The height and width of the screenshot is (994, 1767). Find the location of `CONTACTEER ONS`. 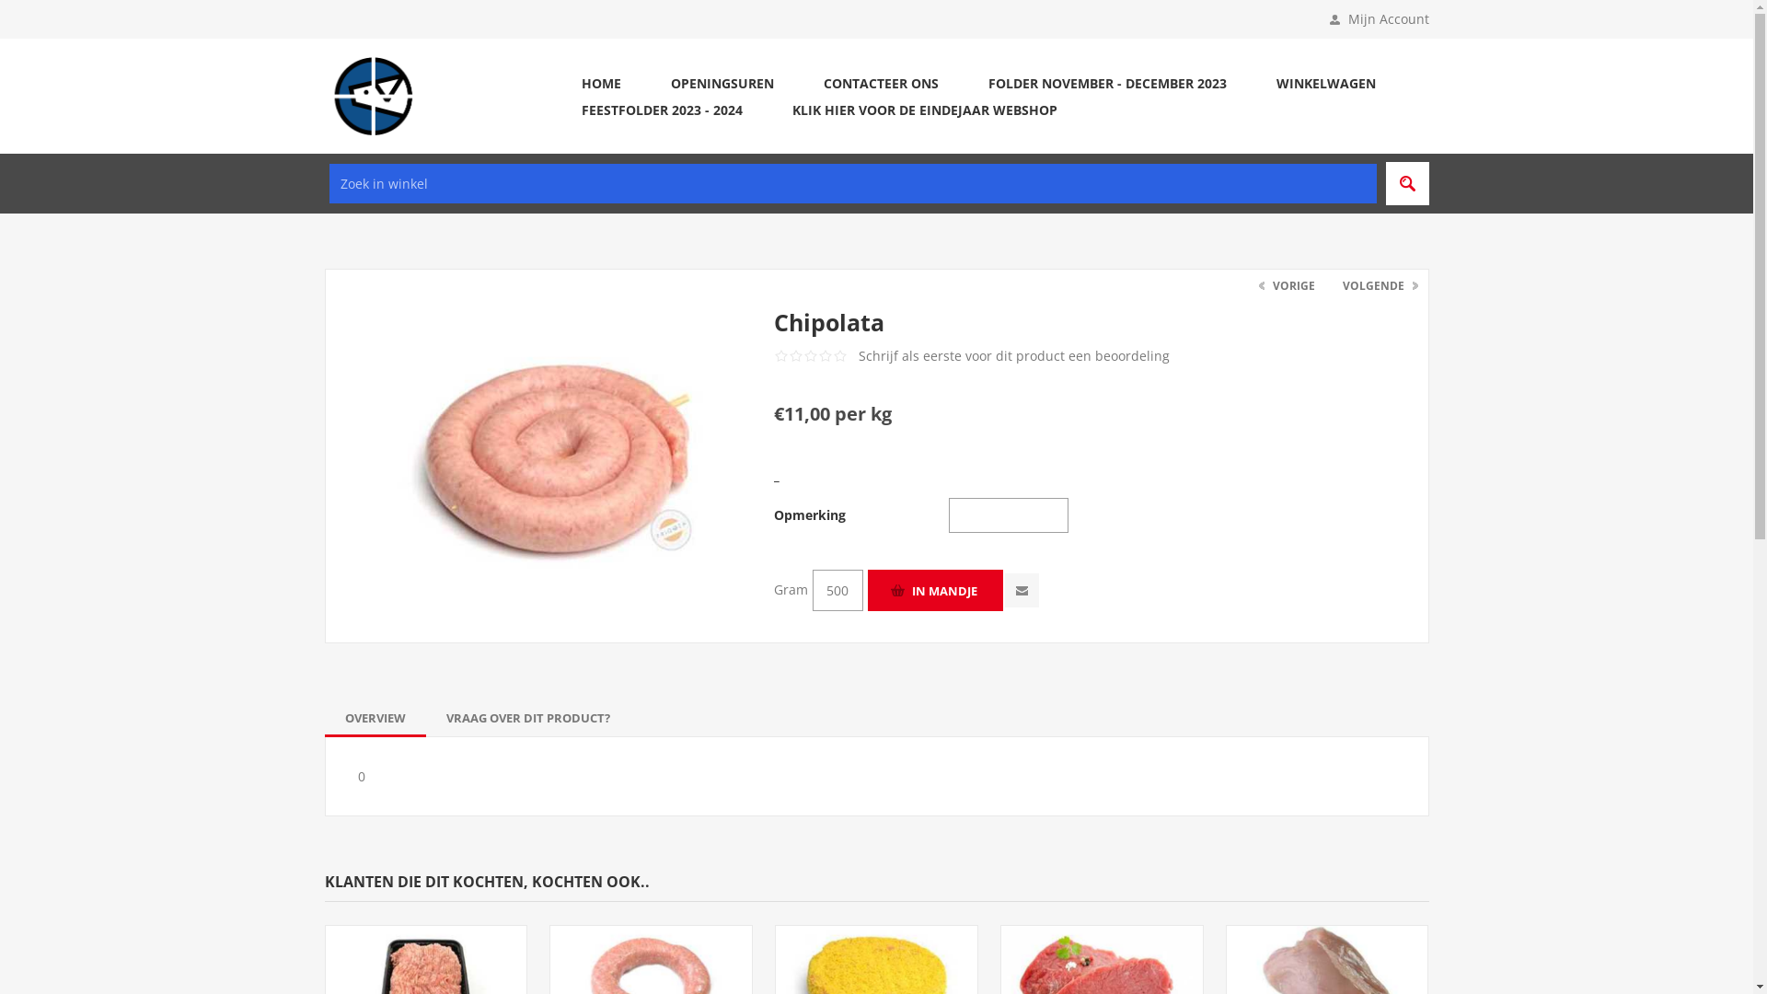

CONTACTEER ONS is located at coordinates (882, 83).